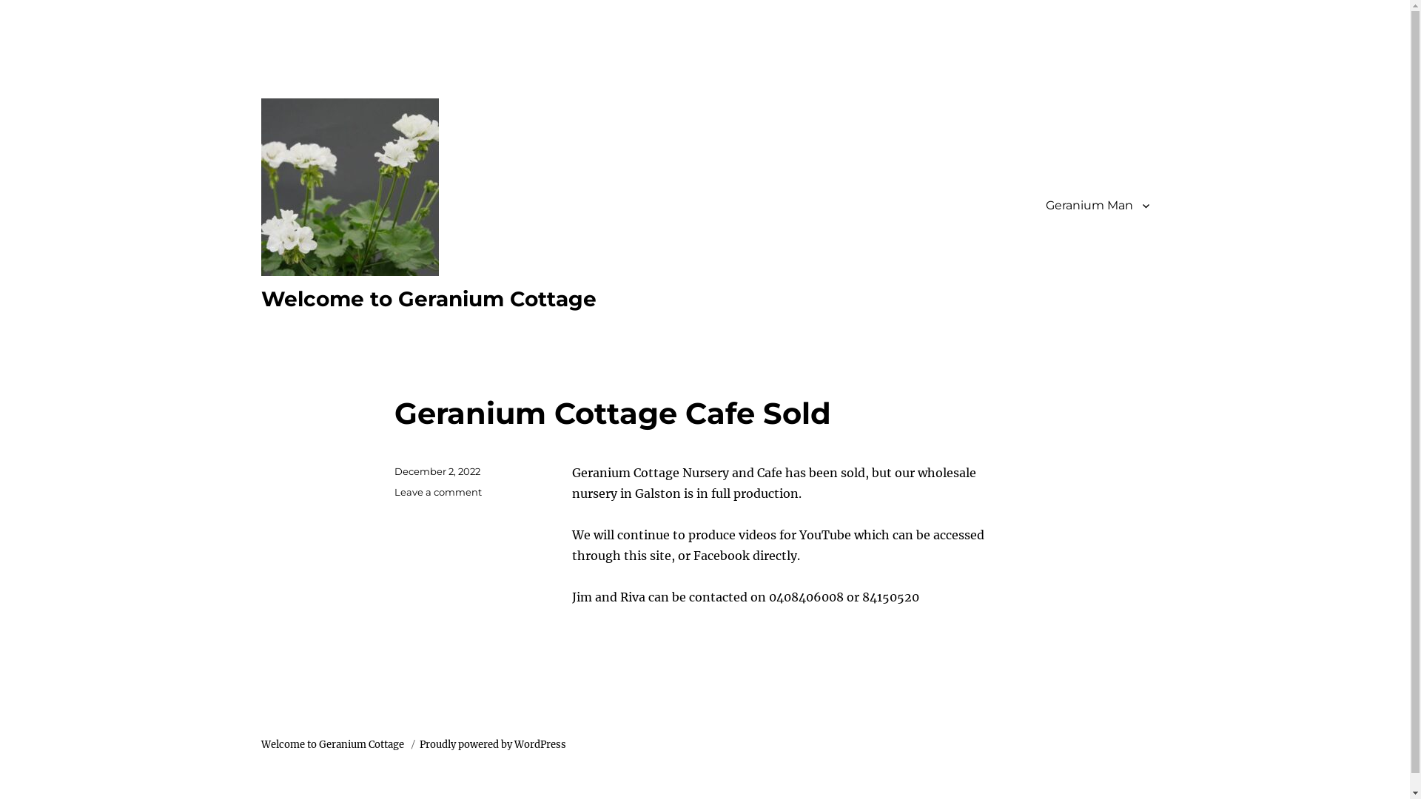  Describe the element at coordinates (492, 744) in the screenshot. I see `Proudly powered by WordPress` at that location.